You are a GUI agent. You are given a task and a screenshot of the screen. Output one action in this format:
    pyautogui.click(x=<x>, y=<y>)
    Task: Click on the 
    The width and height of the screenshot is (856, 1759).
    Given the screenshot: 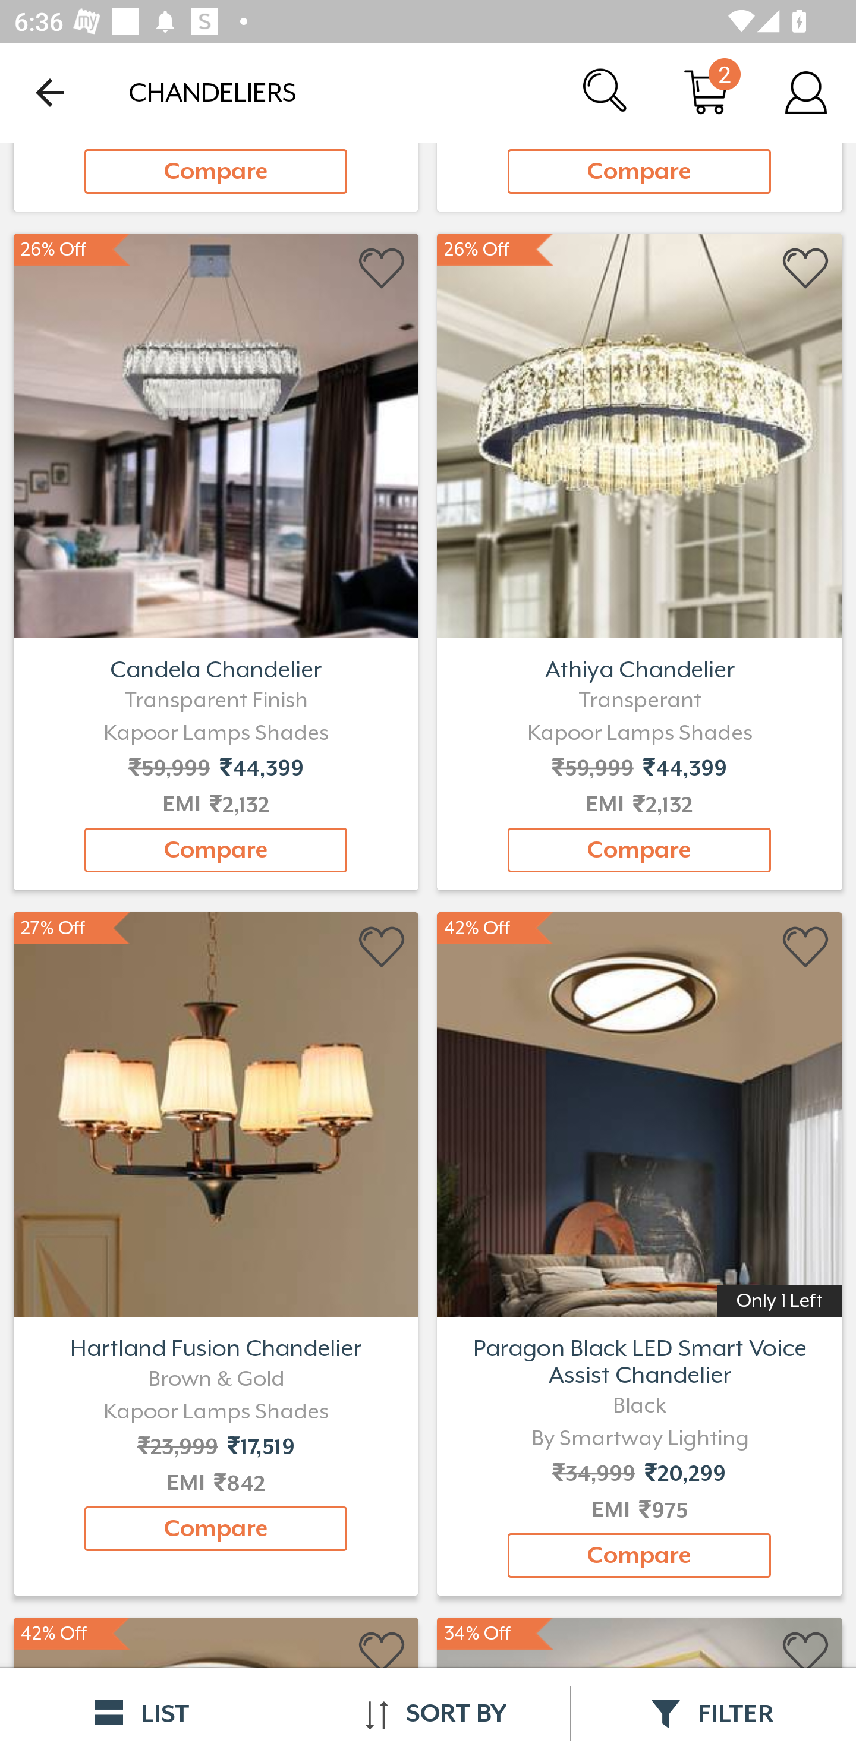 What is the action you would take?
    pyautogui.click(x=806, y=1653)
    